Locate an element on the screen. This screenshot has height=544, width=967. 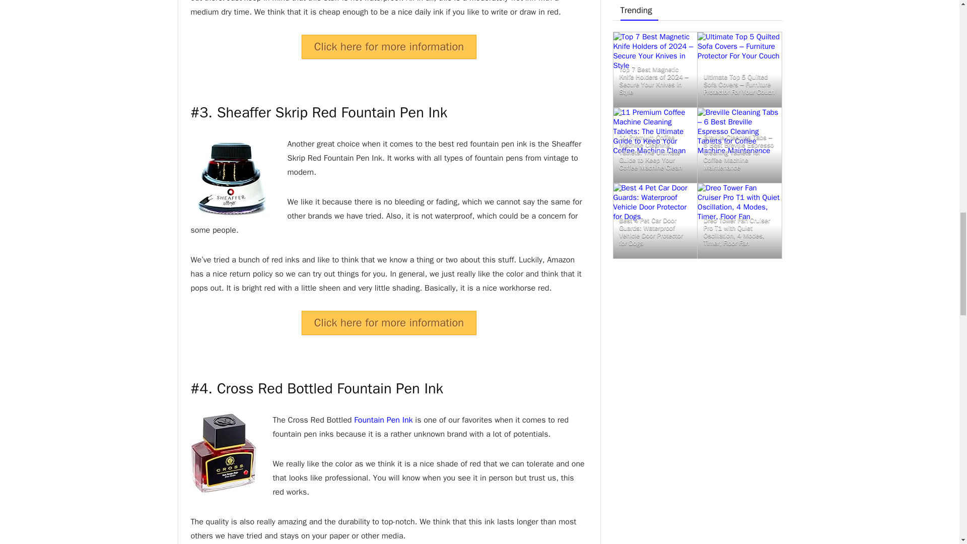
Fountain Pen Ink is located at coordinates (383, 420).